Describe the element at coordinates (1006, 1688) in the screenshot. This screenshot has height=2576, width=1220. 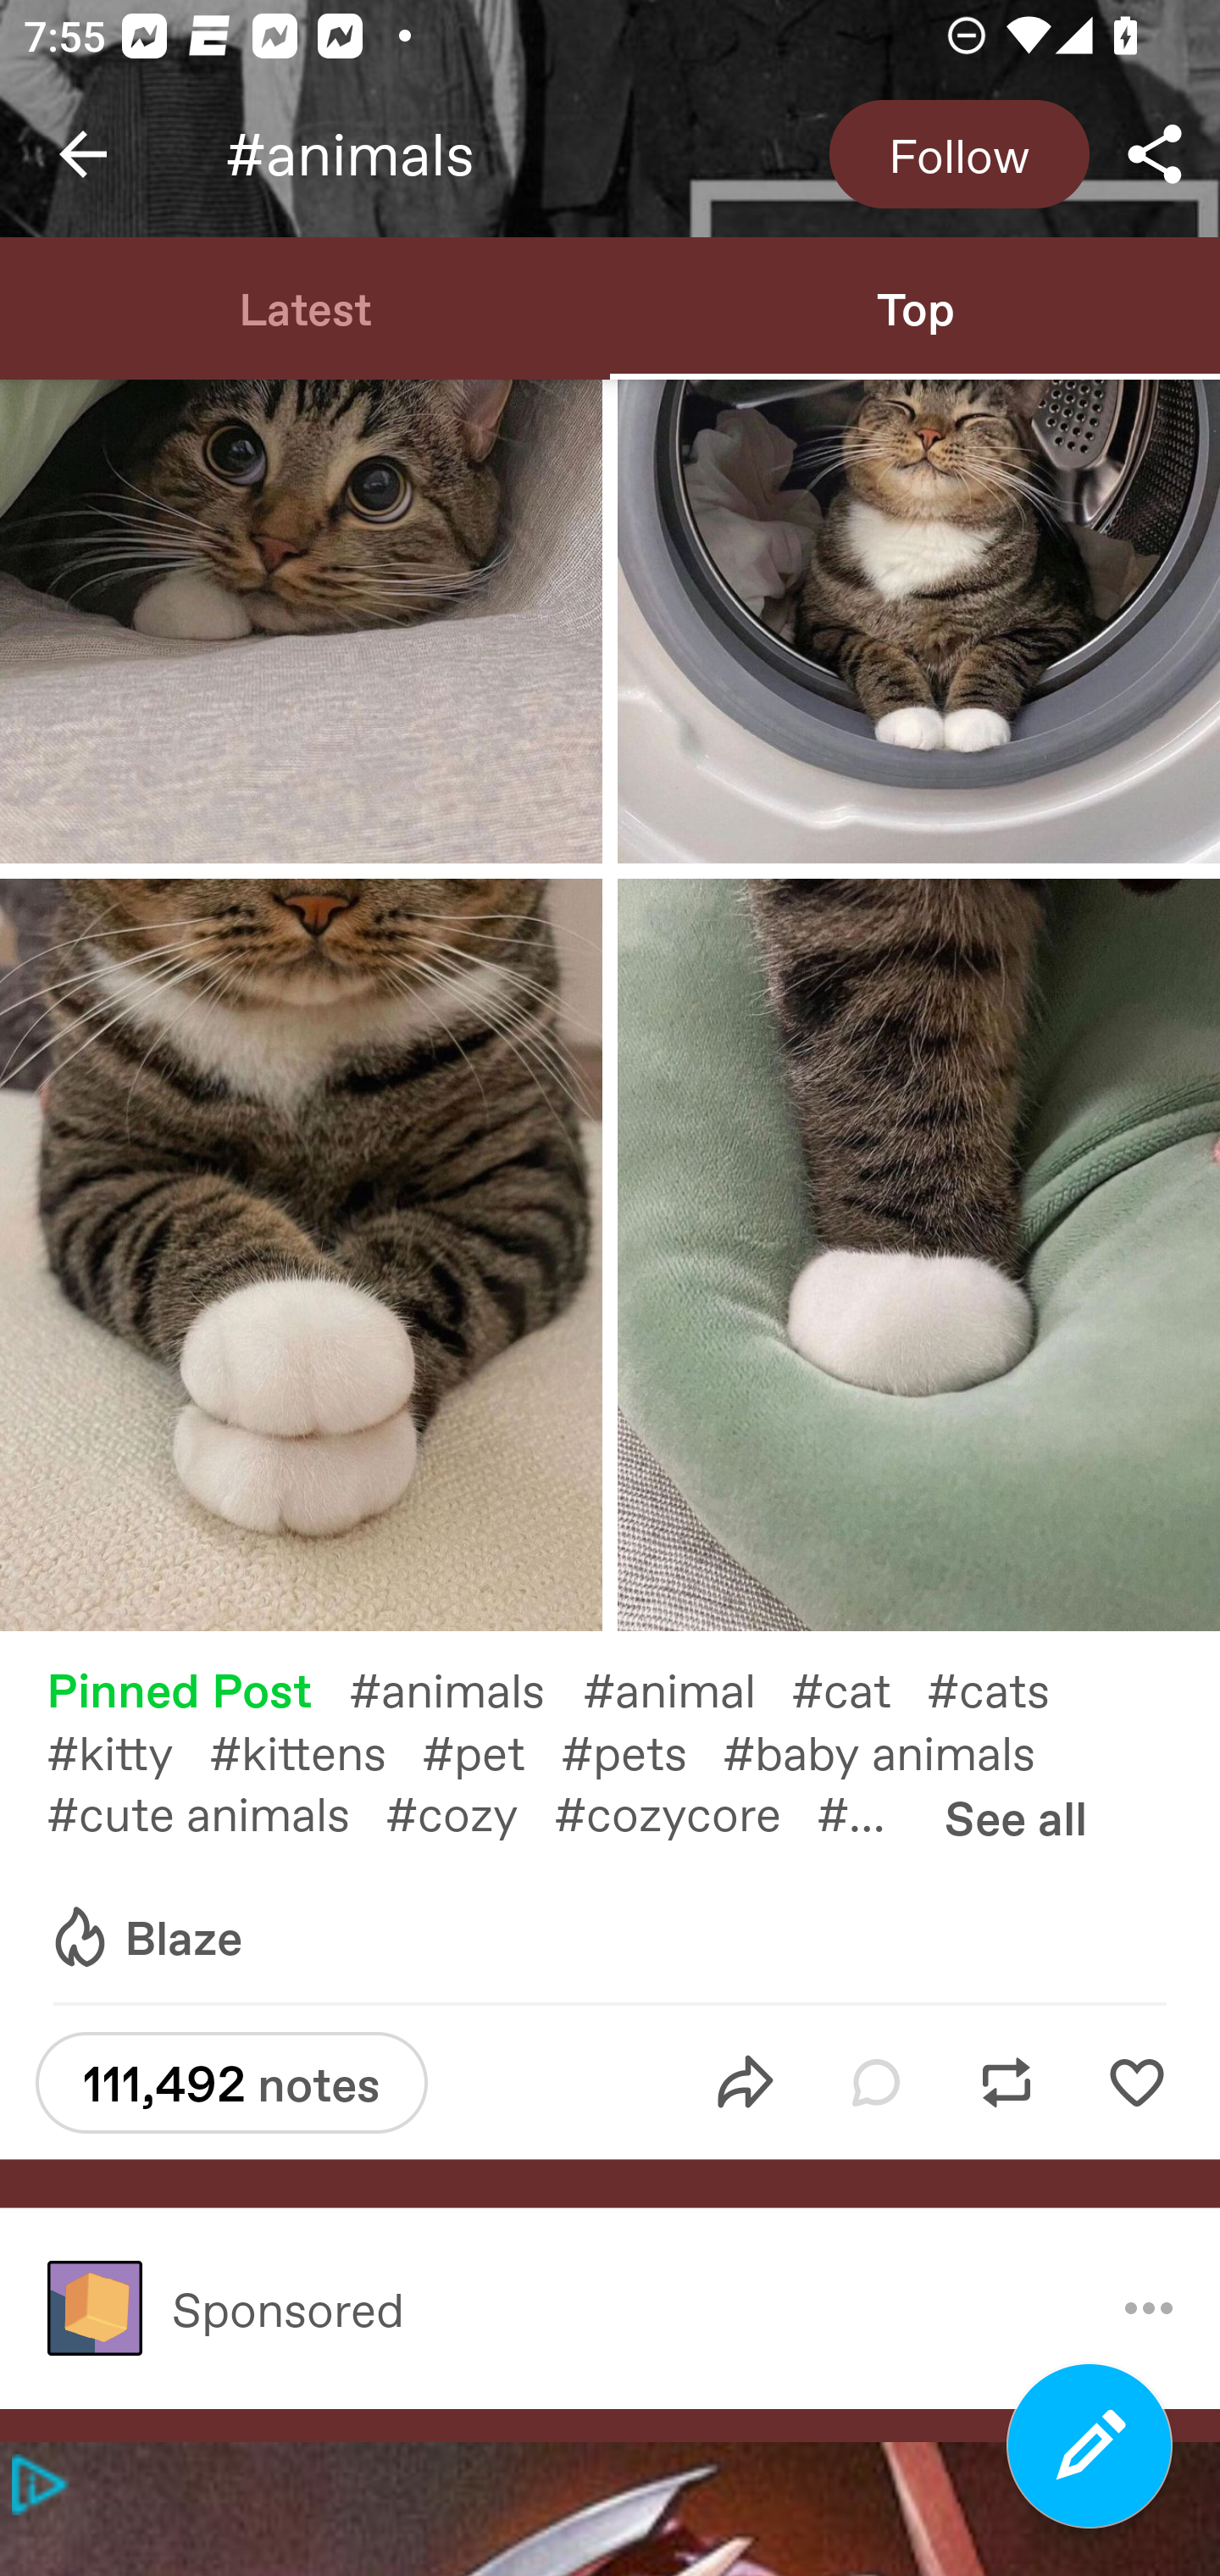
I see `#cats` at that location.